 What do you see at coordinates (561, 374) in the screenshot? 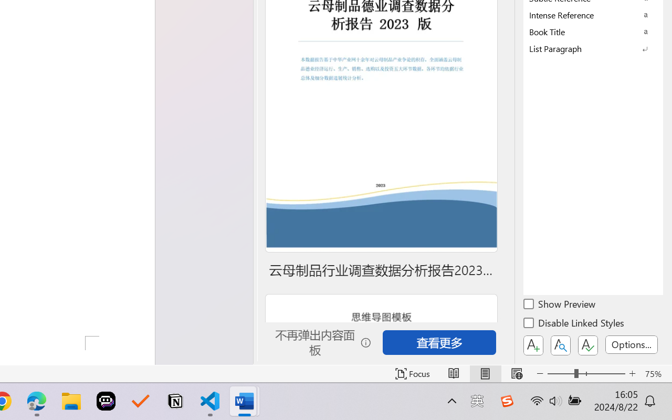
I see `Zoom Out` at bounding box center [561, 374].